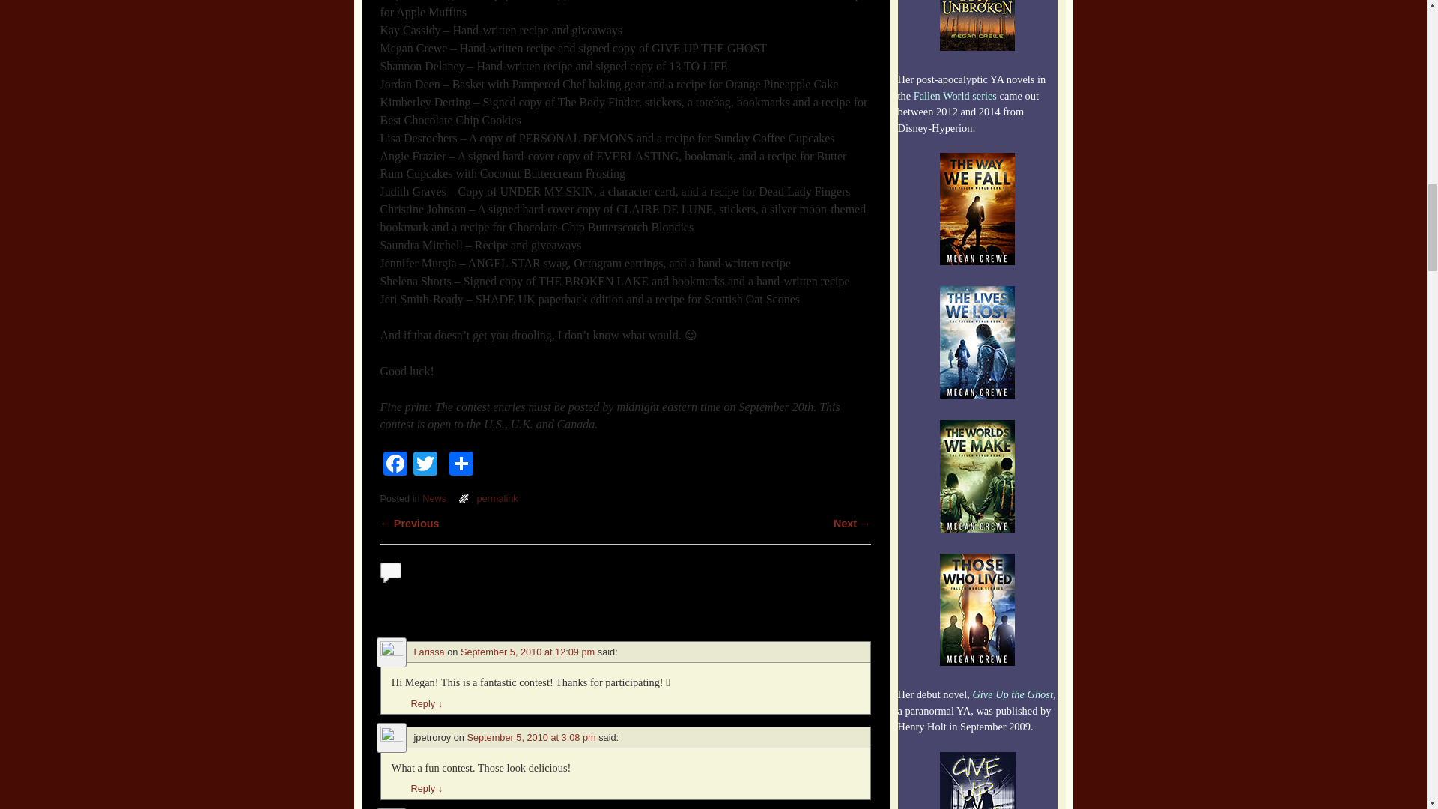 The image size is (1438, 809). I want to click on Twitter, so click(425, 465).